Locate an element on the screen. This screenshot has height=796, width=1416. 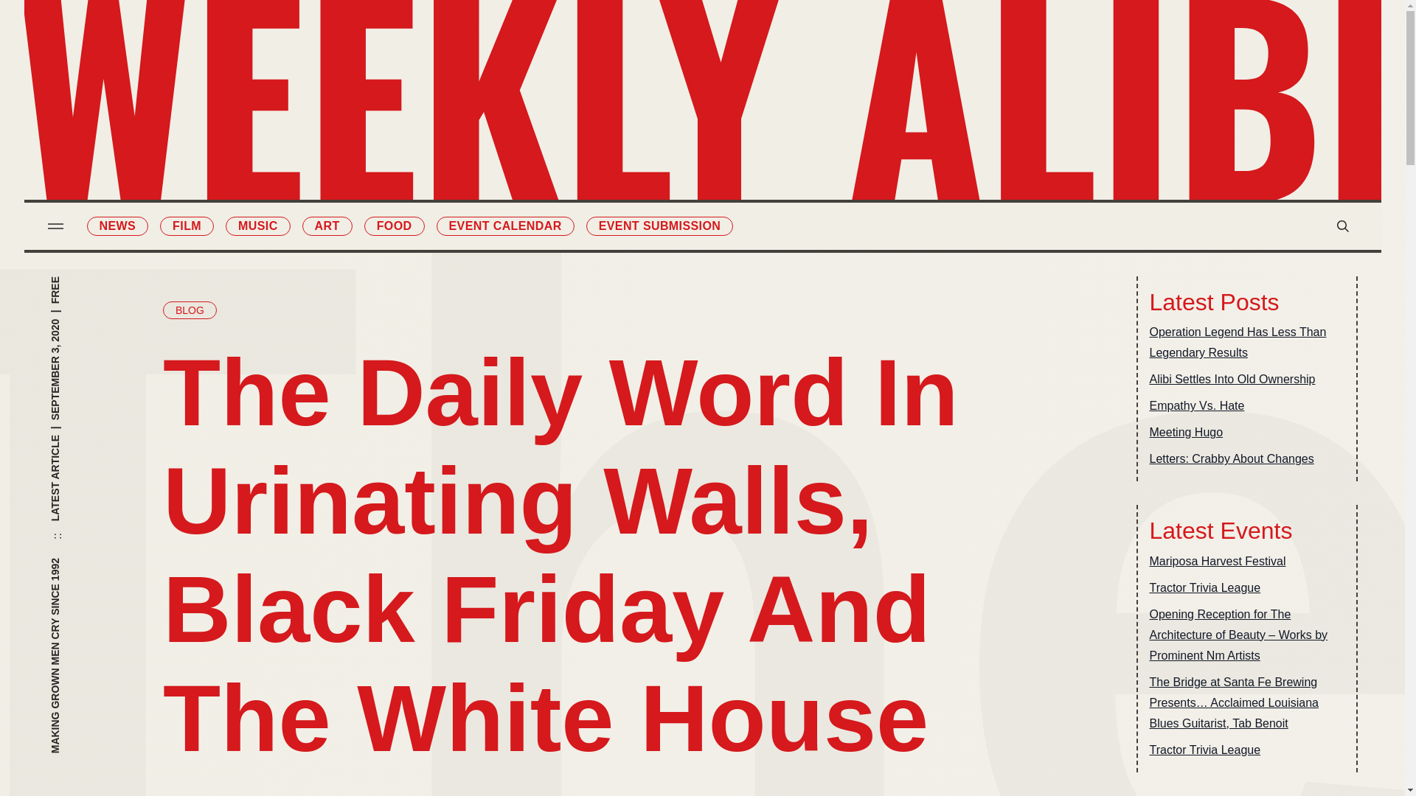
EVENT SUBMISSION is located at coordinates (659, 226).